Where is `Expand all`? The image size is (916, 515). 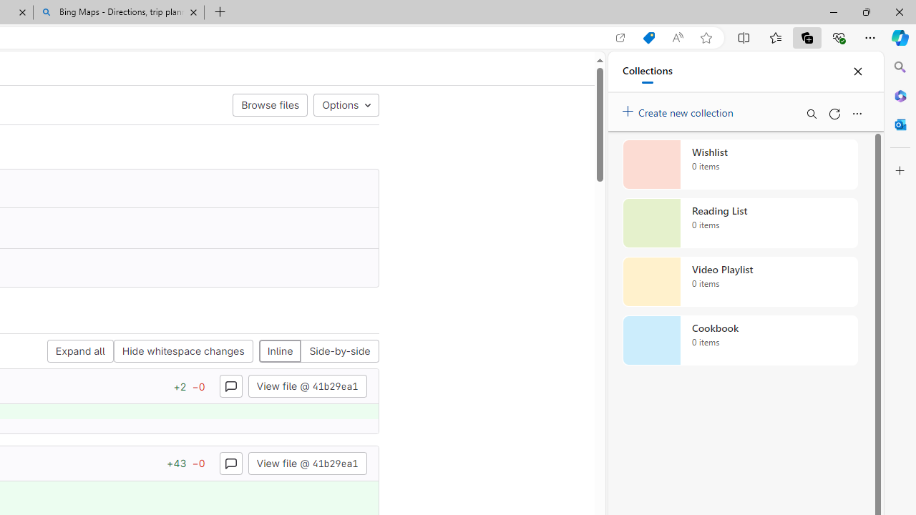 Expand all is located at coordinates (80, 352).